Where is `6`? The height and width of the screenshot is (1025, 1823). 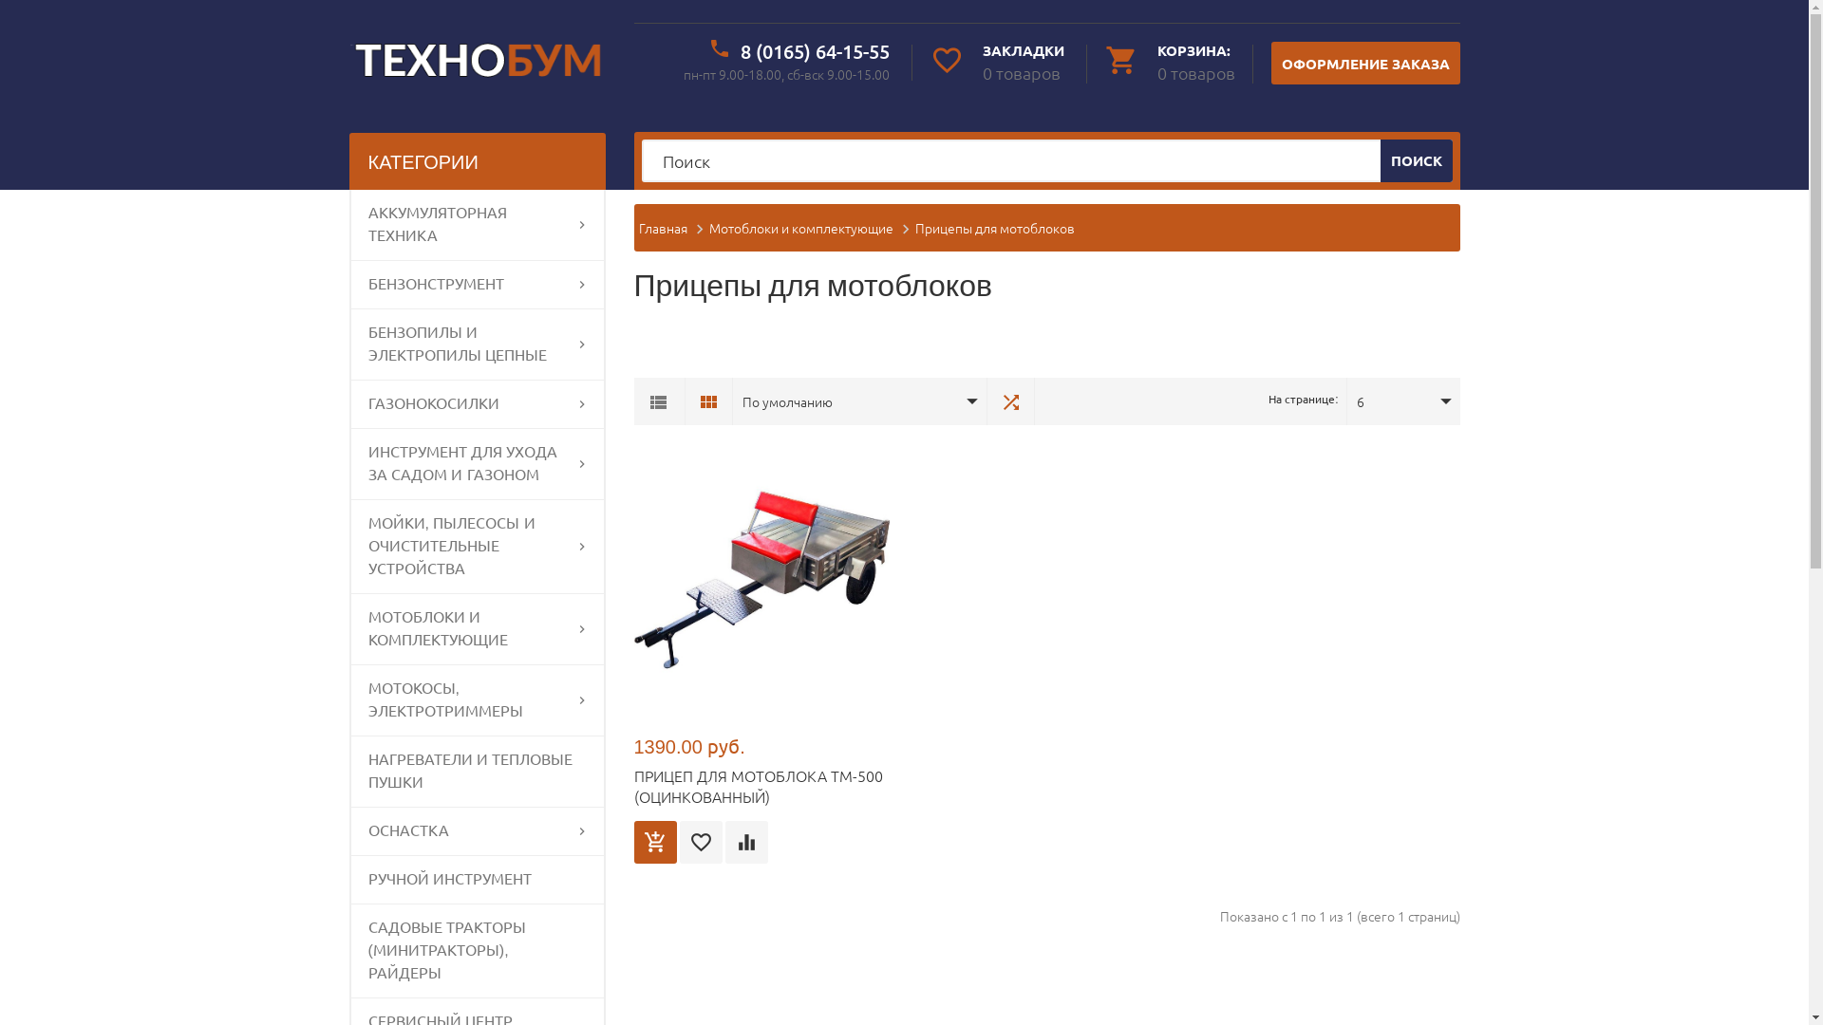
6 is located at coordinates (1388, 401).